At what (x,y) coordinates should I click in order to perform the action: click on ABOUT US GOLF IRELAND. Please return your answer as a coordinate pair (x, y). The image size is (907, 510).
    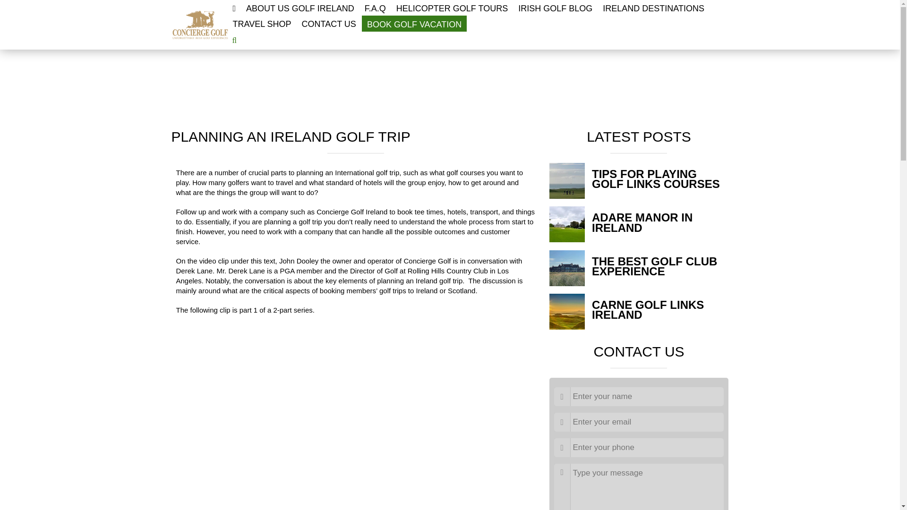
    Looking at the image, I should click on (300, 8).